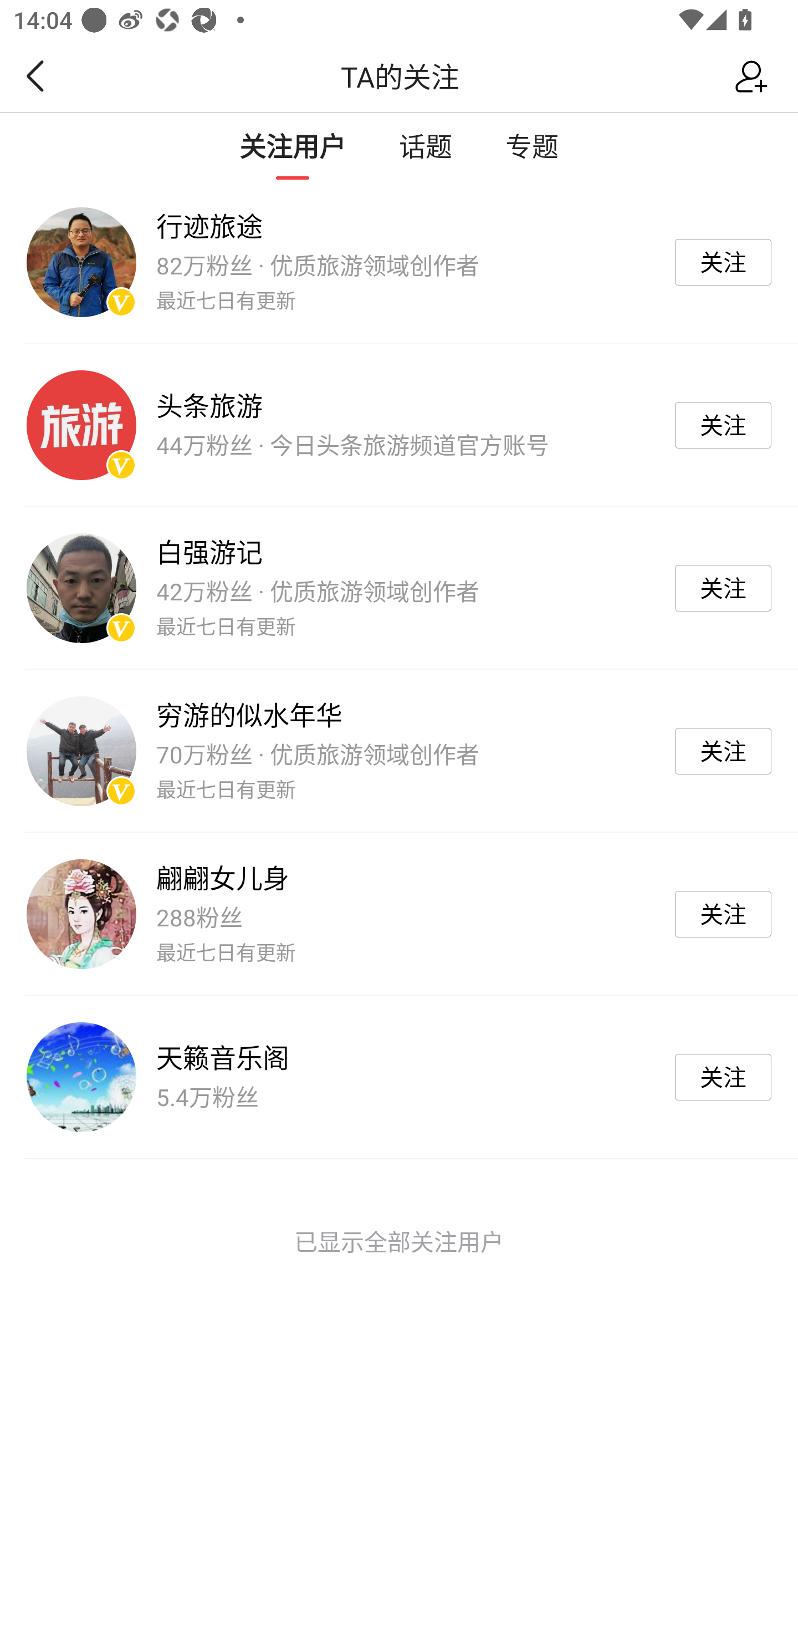 The width and height of the screenshot is (798, 1641). What do you see at coordinates (399, 425) in the screenshot?
I see `头条旅游 44万粉丝 · 今日头条旅游频道官方账号 关注 关注` at bounding box center [399, 425].